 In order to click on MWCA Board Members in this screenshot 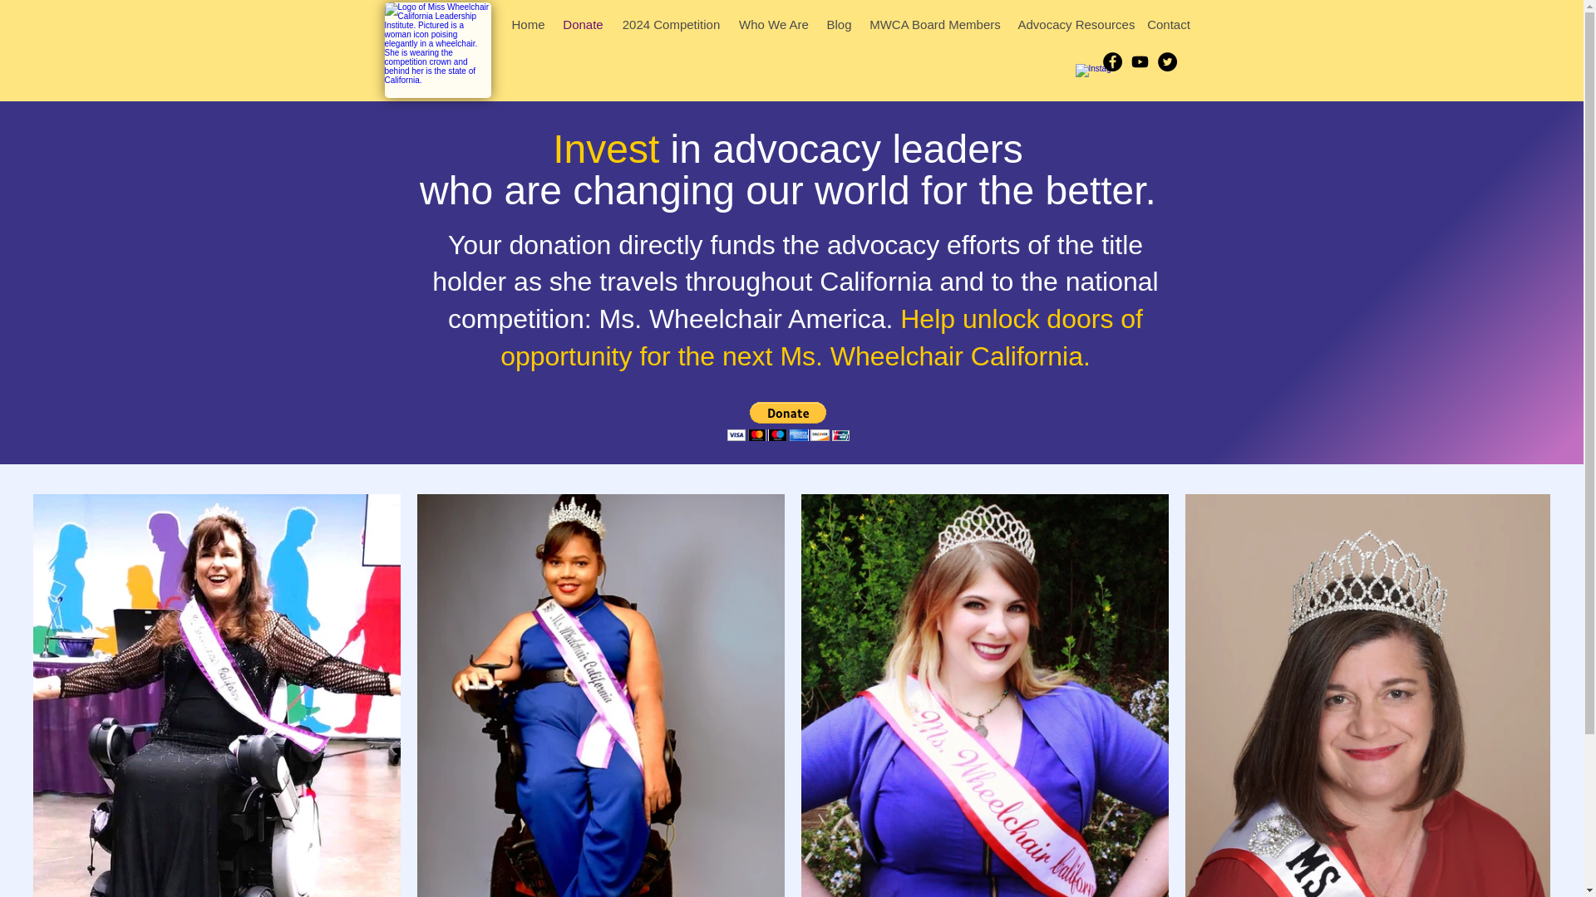, I will do `click(936, 25)`.